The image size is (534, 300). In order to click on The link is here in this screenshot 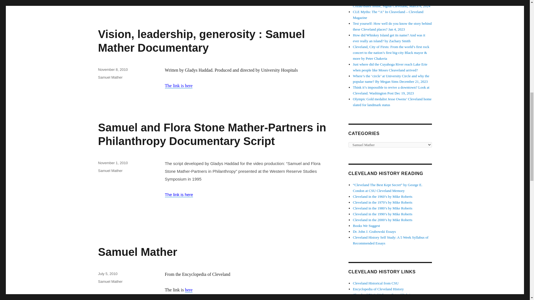, I will do `click(178, 86)`.